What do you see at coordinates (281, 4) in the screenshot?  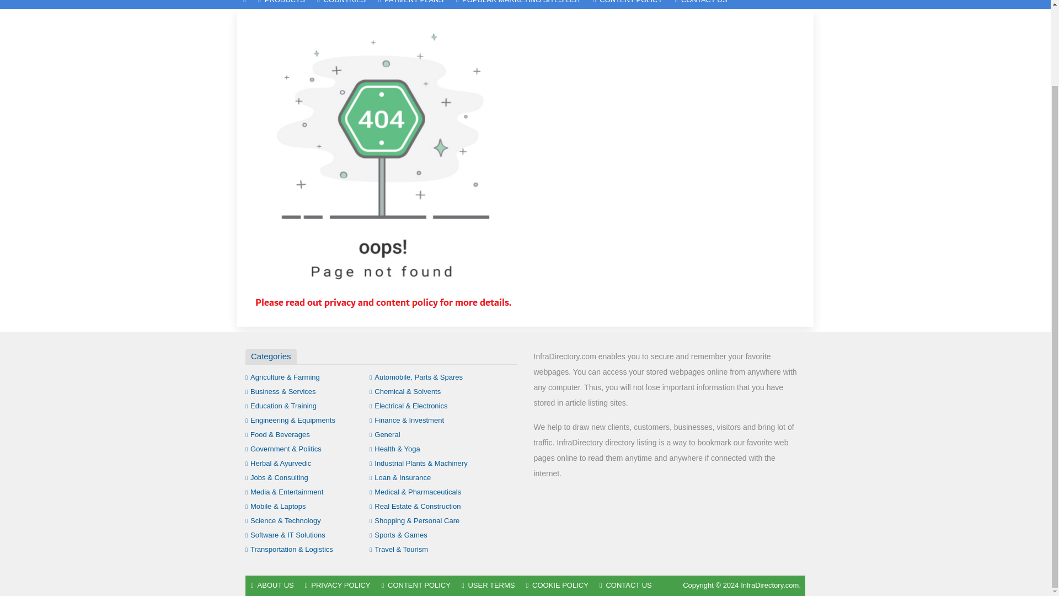 I see `PRODUCTS` at bounding box center [281, 4].